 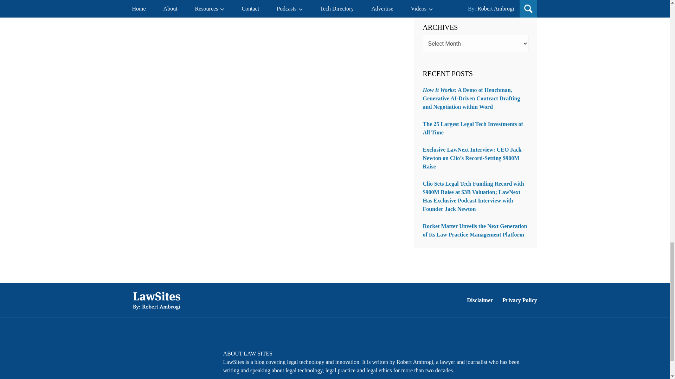 What do you see at coordinates (160, 358) in the screenshot?
I see `Twitter` at bounding box center [160, 358].